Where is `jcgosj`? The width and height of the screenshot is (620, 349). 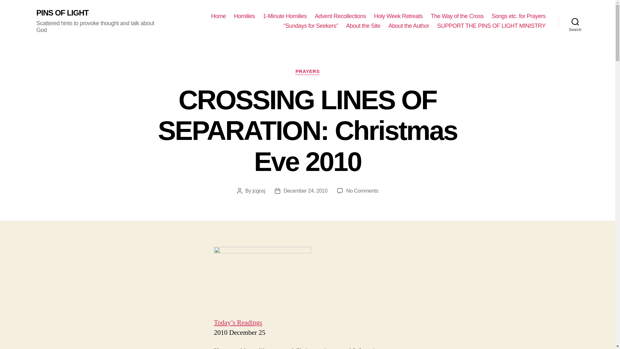 jcgosj is located at coordinates (259, 191).